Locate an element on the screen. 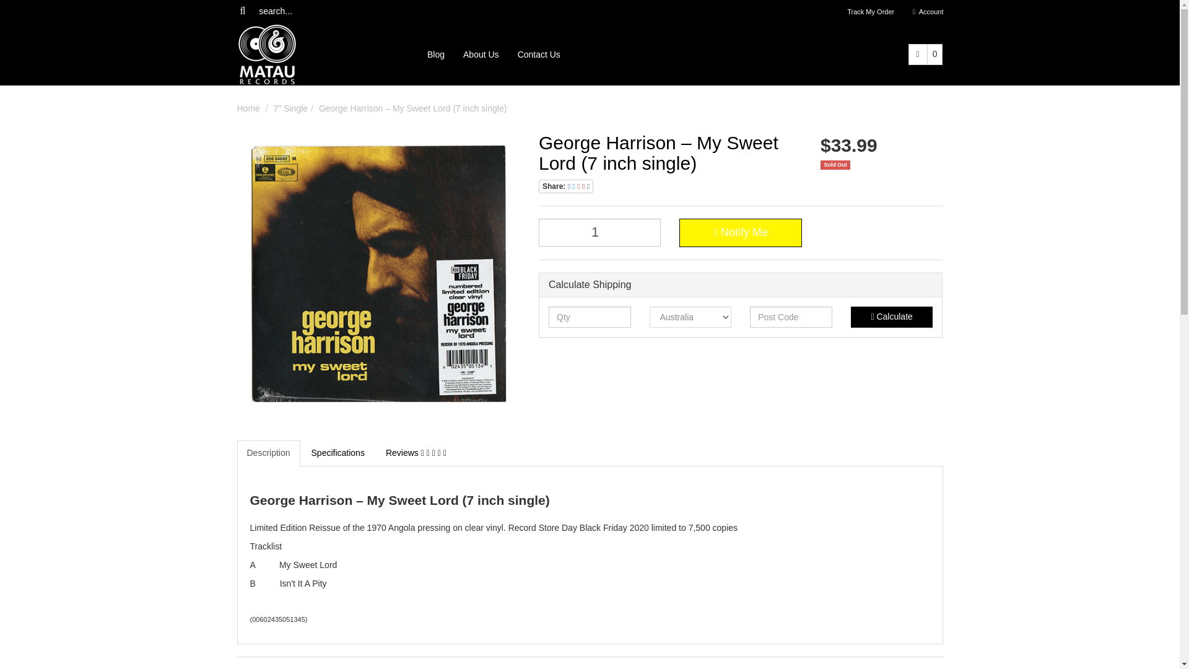  Matau Records is located at coordinates (266, 53).